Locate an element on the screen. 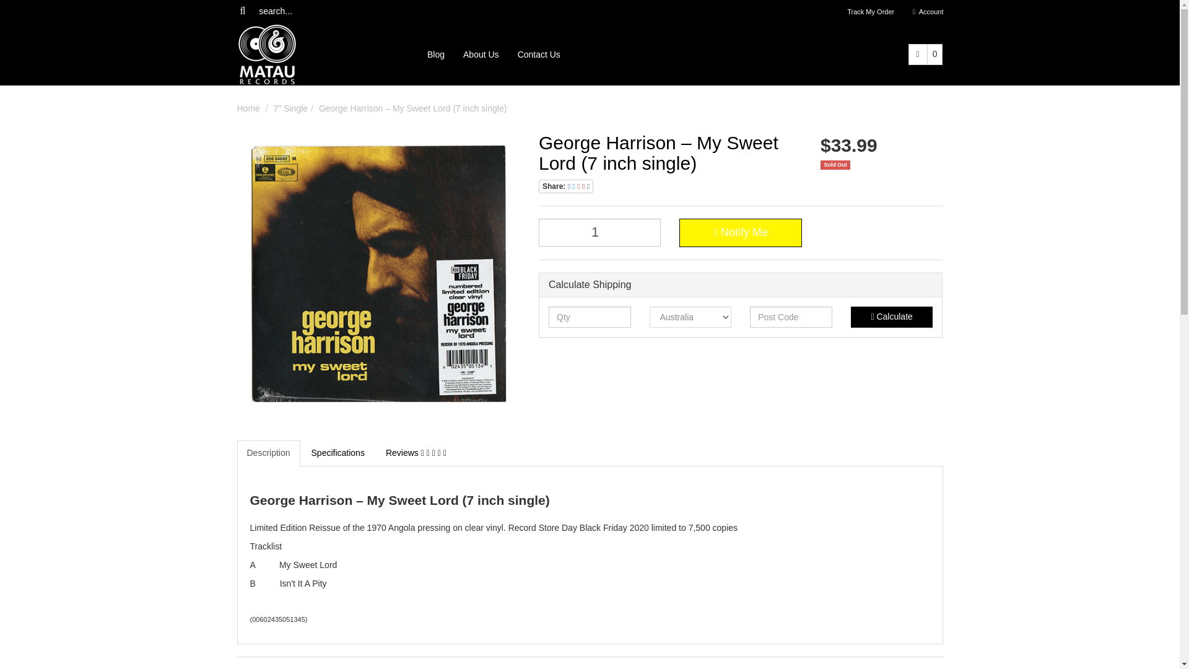  Matau Records is located at coordinates (266, 53).